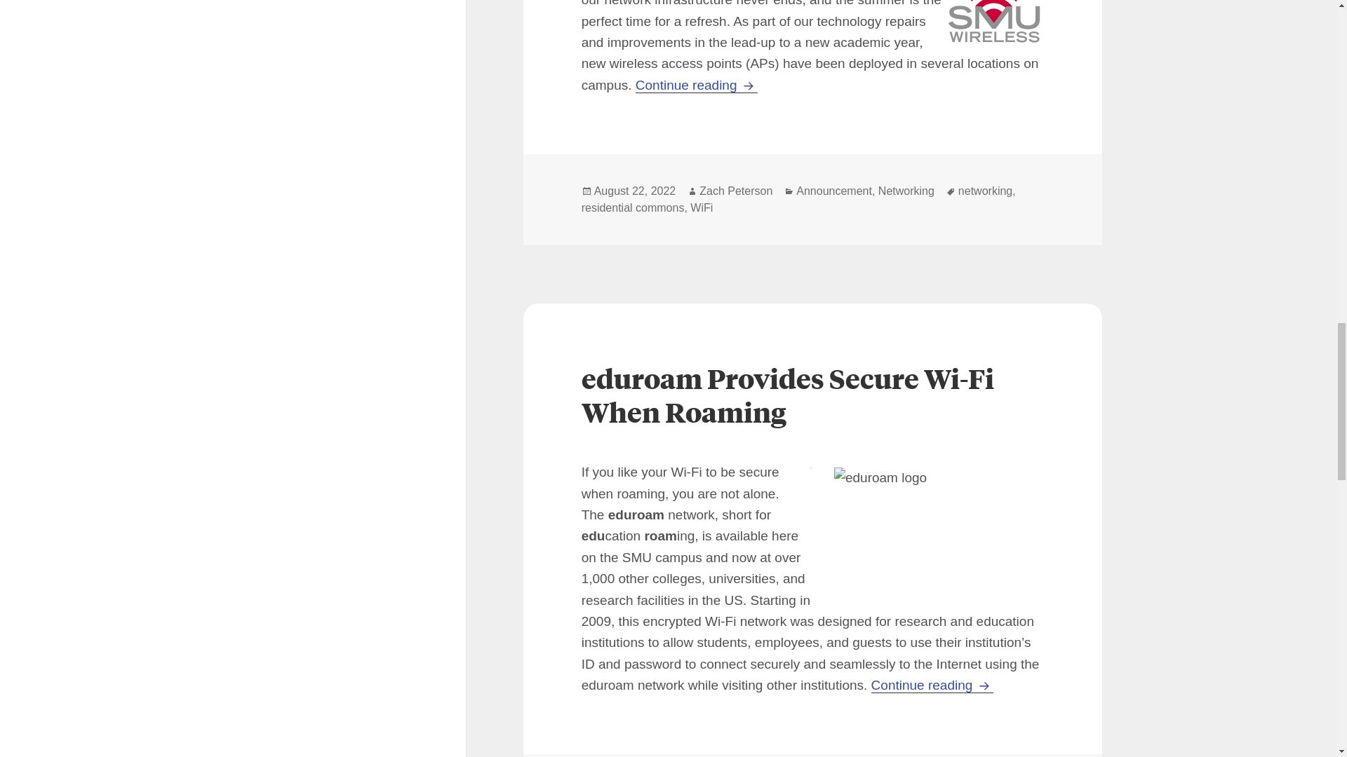 This screenshot has width=1347, height=757. Describe the element at coordinates (985, 191) in the screenshot. I see `networking` at that location.